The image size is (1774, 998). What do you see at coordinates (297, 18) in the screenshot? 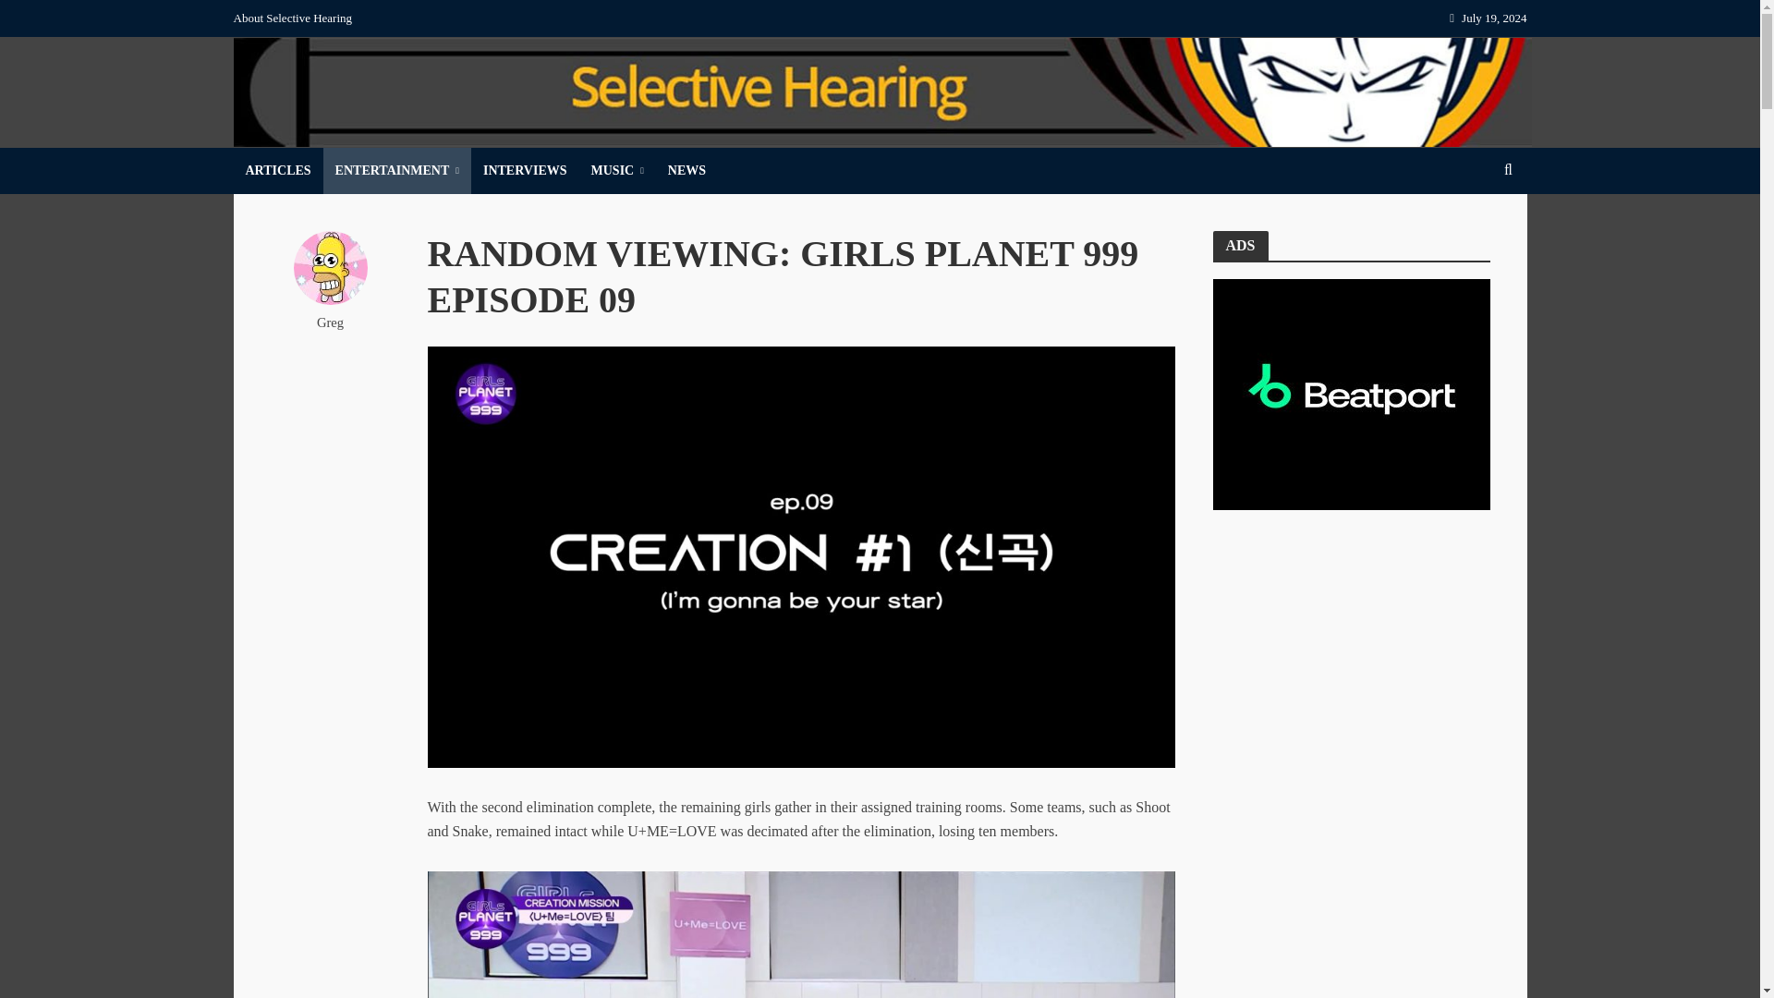
I see `About Selective Hearing` at bounding box center [297, 18].